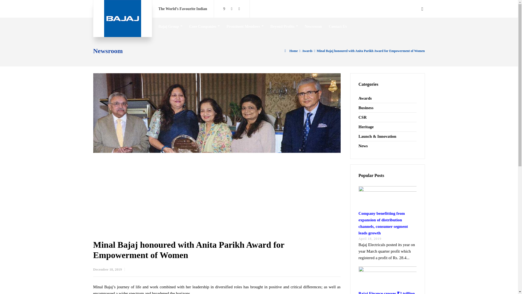 The width and height of the screenshot is (522, 294). What do you see at coordinates (204, 26) in the screenshot?
I see `Core Companies` at bounding box center [204, 26].